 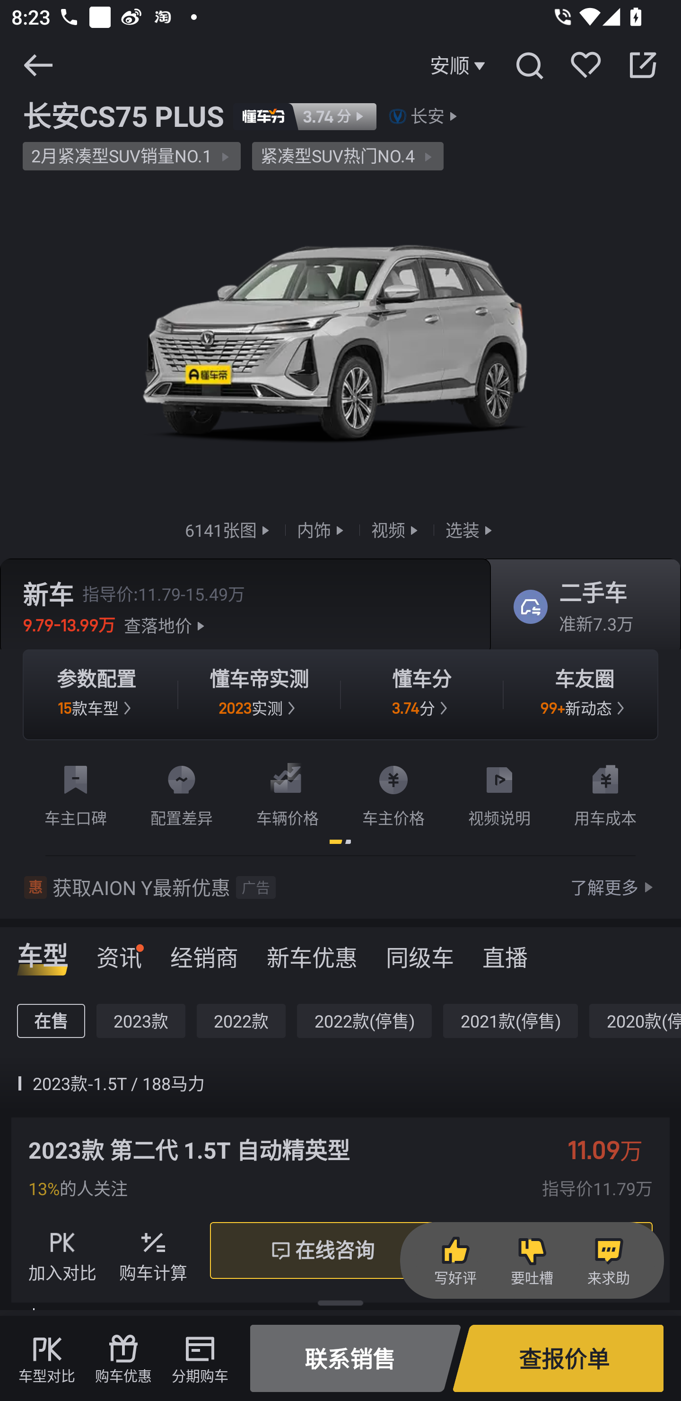 I want to click on 经销商, so click(x=204, y=952).